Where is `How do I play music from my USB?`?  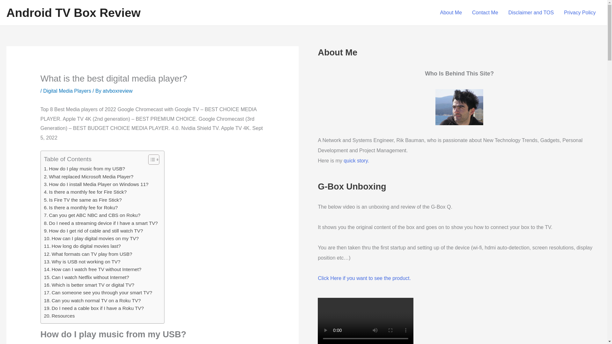
How do I play music from my USB? is located at coordinates (85, 169).